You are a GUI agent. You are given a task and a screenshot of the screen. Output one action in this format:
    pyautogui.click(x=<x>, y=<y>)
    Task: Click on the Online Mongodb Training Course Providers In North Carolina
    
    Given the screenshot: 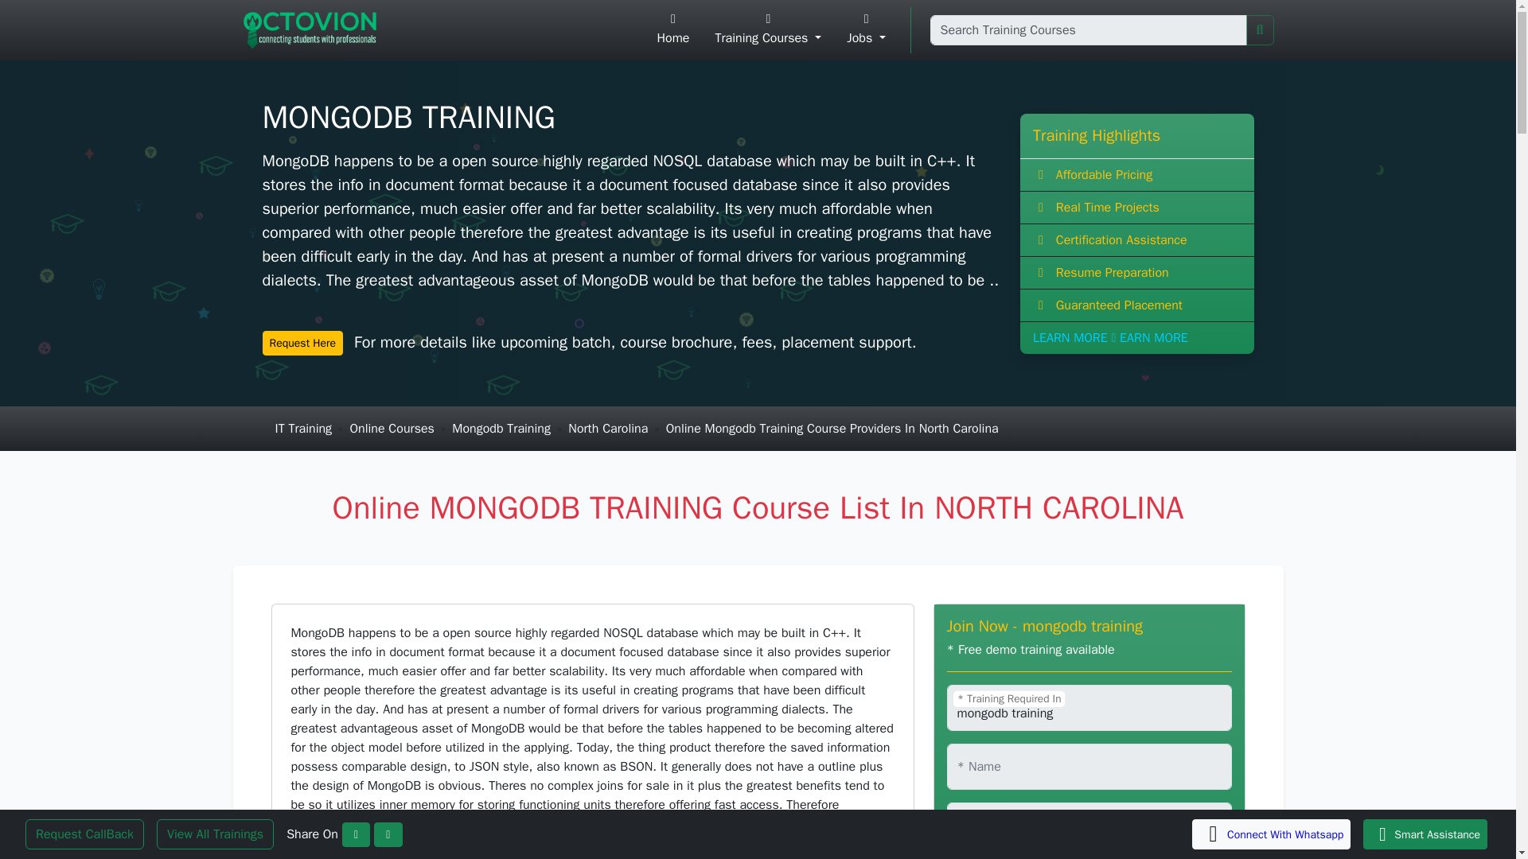 What is the action you would take?
    pyautogui.click(x=832, y=428)
    